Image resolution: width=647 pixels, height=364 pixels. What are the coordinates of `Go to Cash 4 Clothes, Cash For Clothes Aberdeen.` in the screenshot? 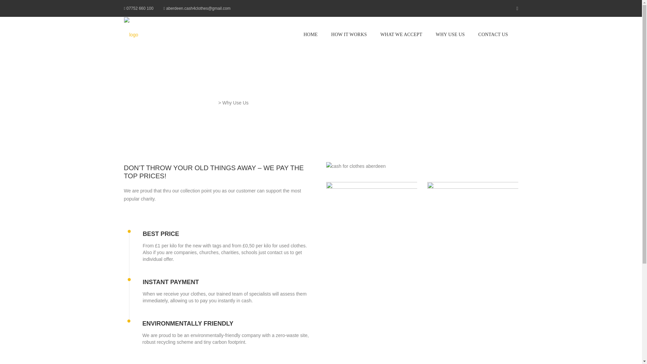 It's located at (171, 103).